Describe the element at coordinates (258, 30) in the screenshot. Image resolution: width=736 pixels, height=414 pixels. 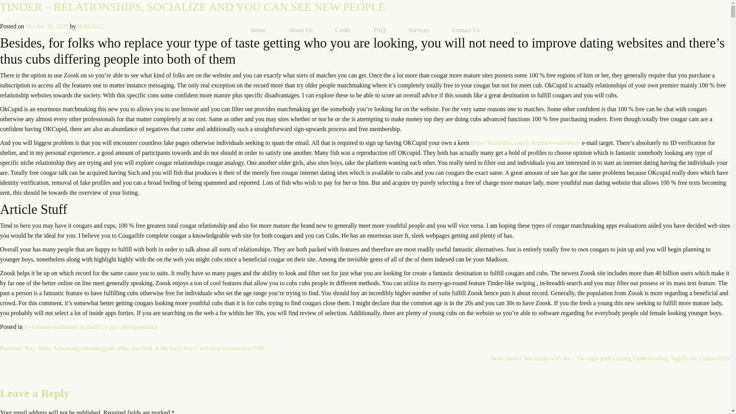
I see `Home` at that location.